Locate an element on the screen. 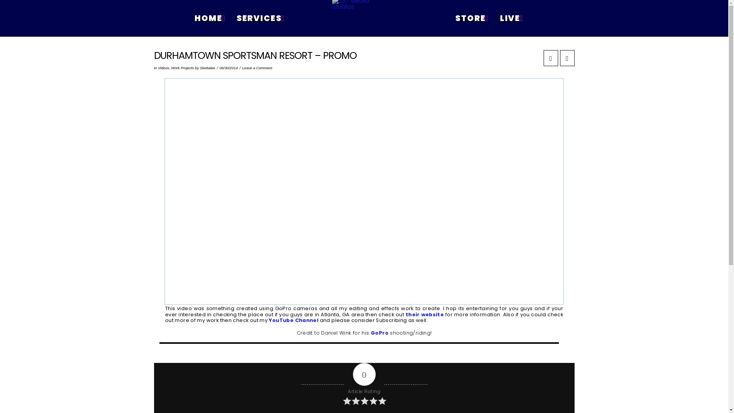 The height and width of the screenshot is (413, 734). LIVE is located at coordinates (511, 18).